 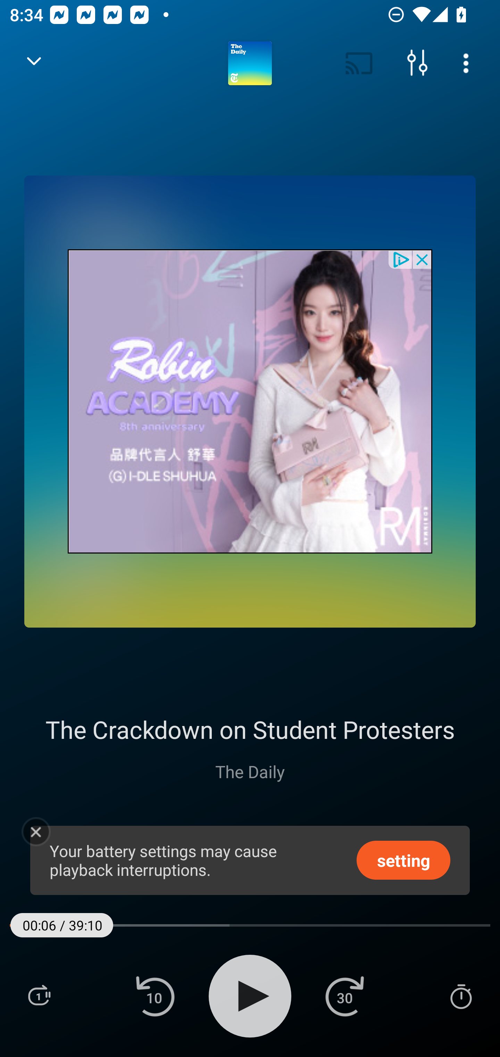 I want to click on Cast. Disconnected, so click(x=359, y=63).